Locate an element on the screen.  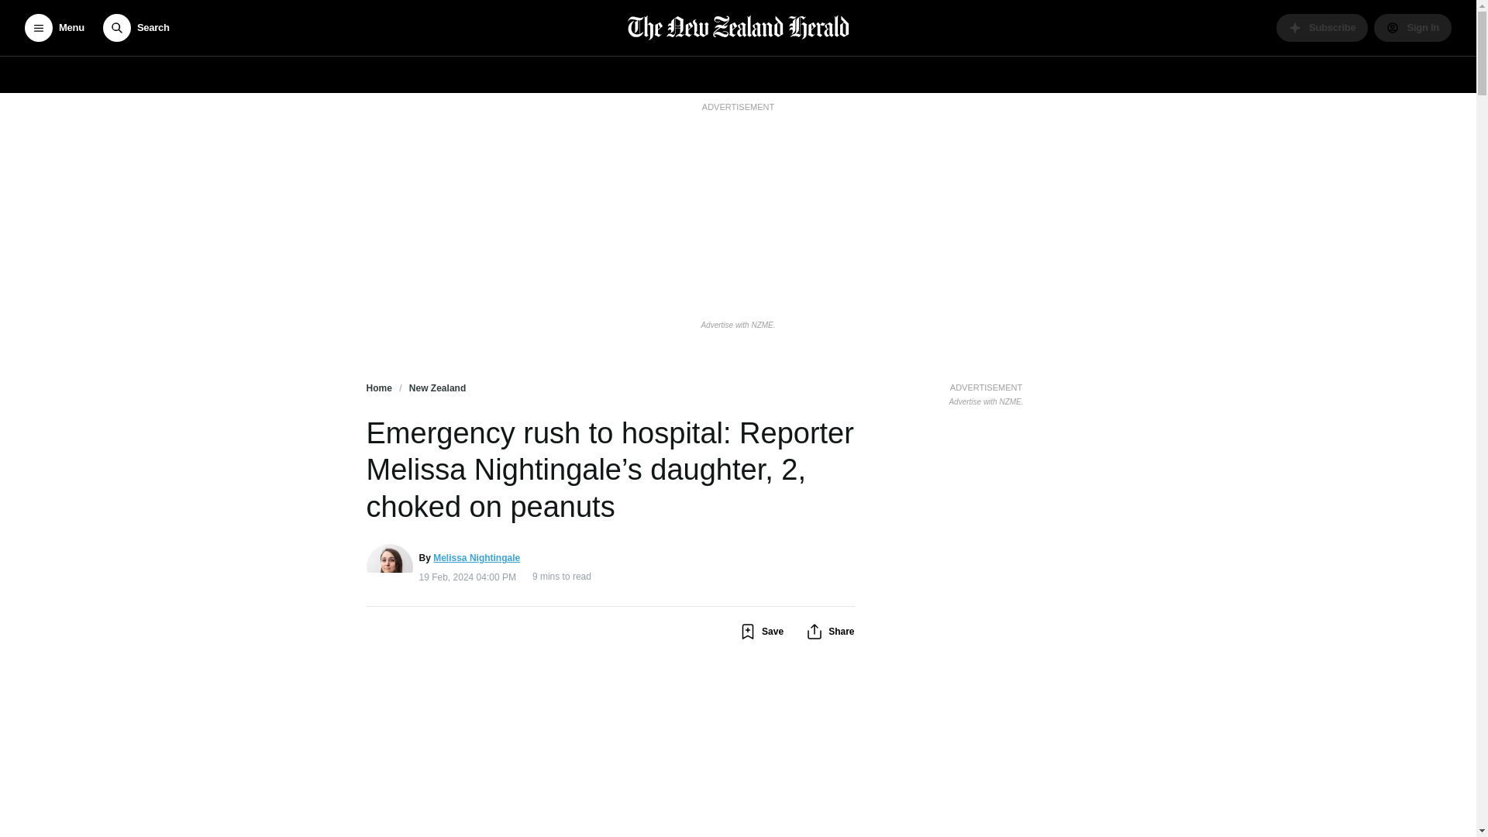
Search is located at coordinates (136, 28).